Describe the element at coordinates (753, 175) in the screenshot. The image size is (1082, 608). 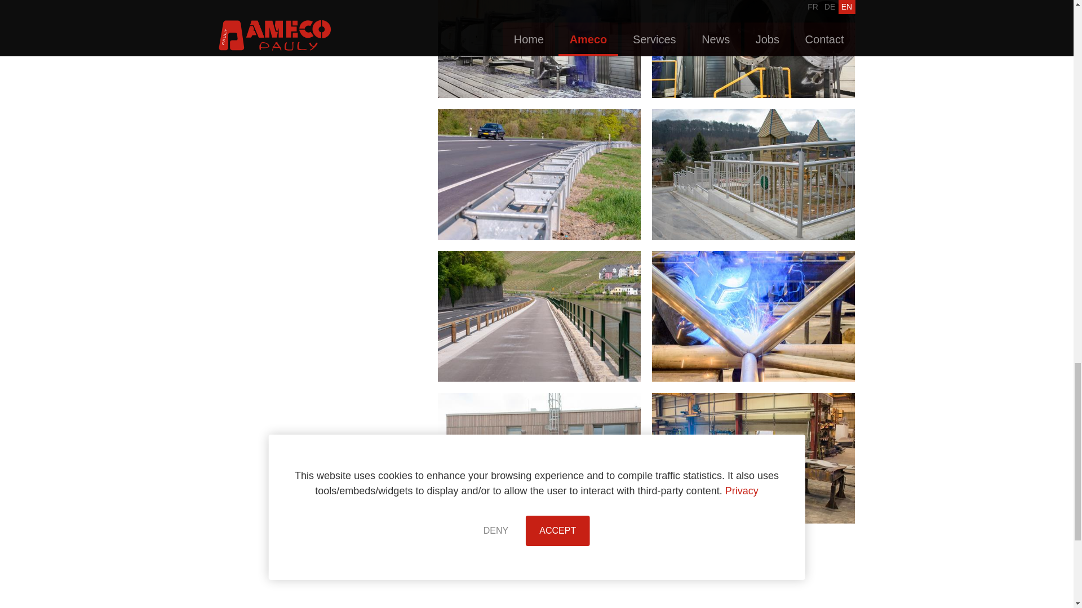
I see `Introduction - Ameco` at that location.